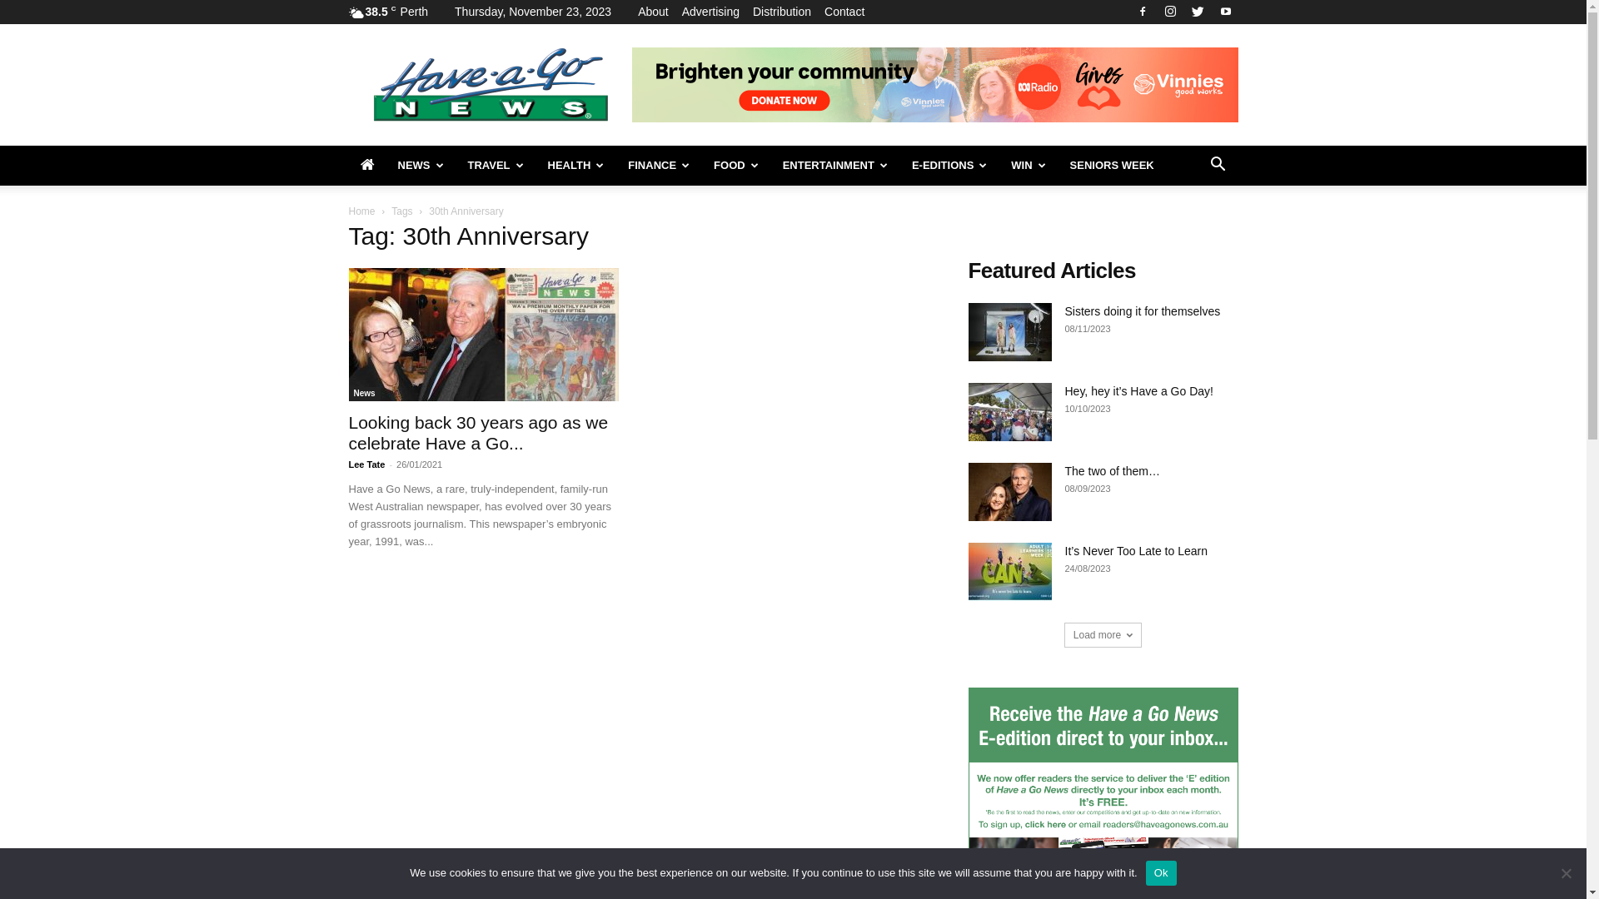 This screenshot has width=1599, height=899. Describe the element at coordinates (421, 166) in the screenshot. I see `NEWS` at that location.